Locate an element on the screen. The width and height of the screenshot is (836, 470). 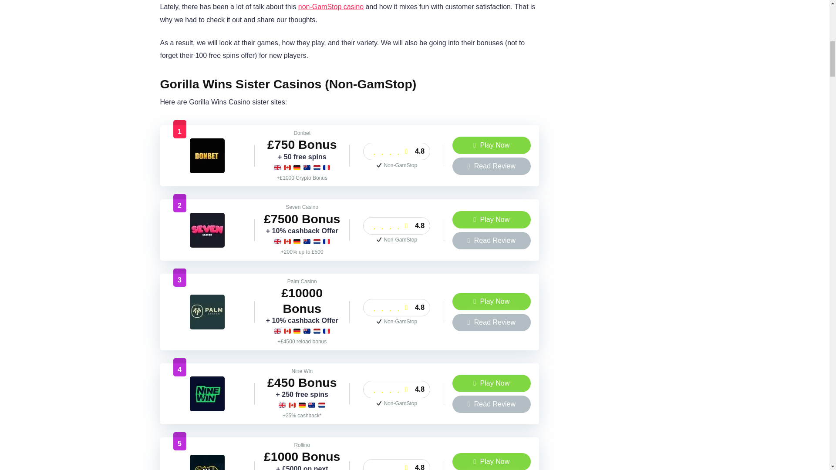
Play Now is located at coordinates (491, 145).